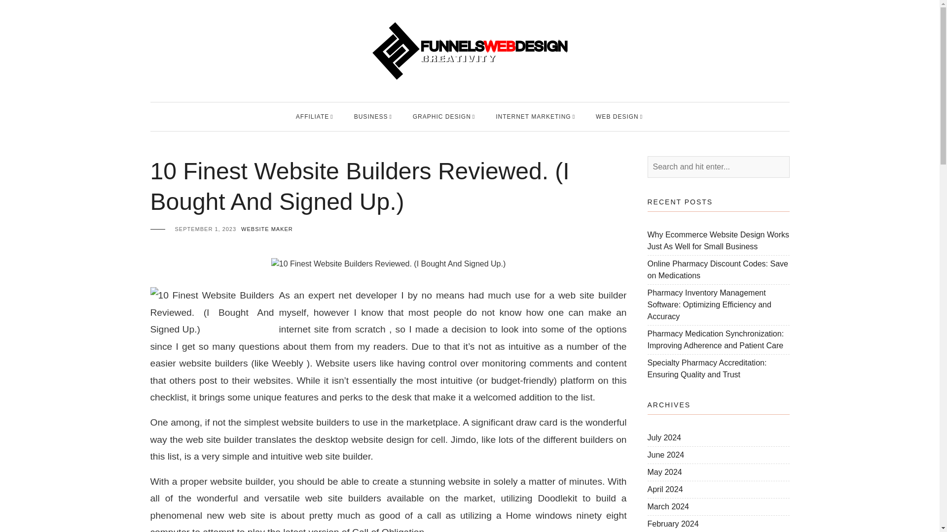  Describe the element at coordinates (312, 116) in the screenshot. I see `AFFILIATE` at that location.